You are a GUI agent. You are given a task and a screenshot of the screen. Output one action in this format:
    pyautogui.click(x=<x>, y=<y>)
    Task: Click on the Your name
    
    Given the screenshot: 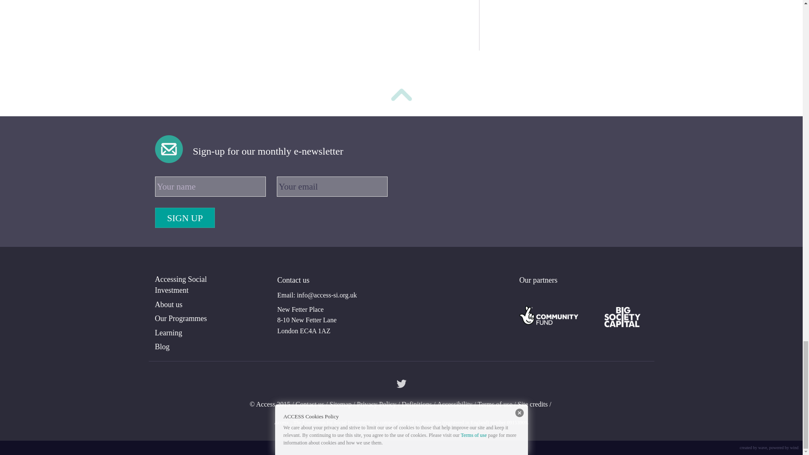 What is the action you would take?
    pyautogui.click(x=211, y=186)
    